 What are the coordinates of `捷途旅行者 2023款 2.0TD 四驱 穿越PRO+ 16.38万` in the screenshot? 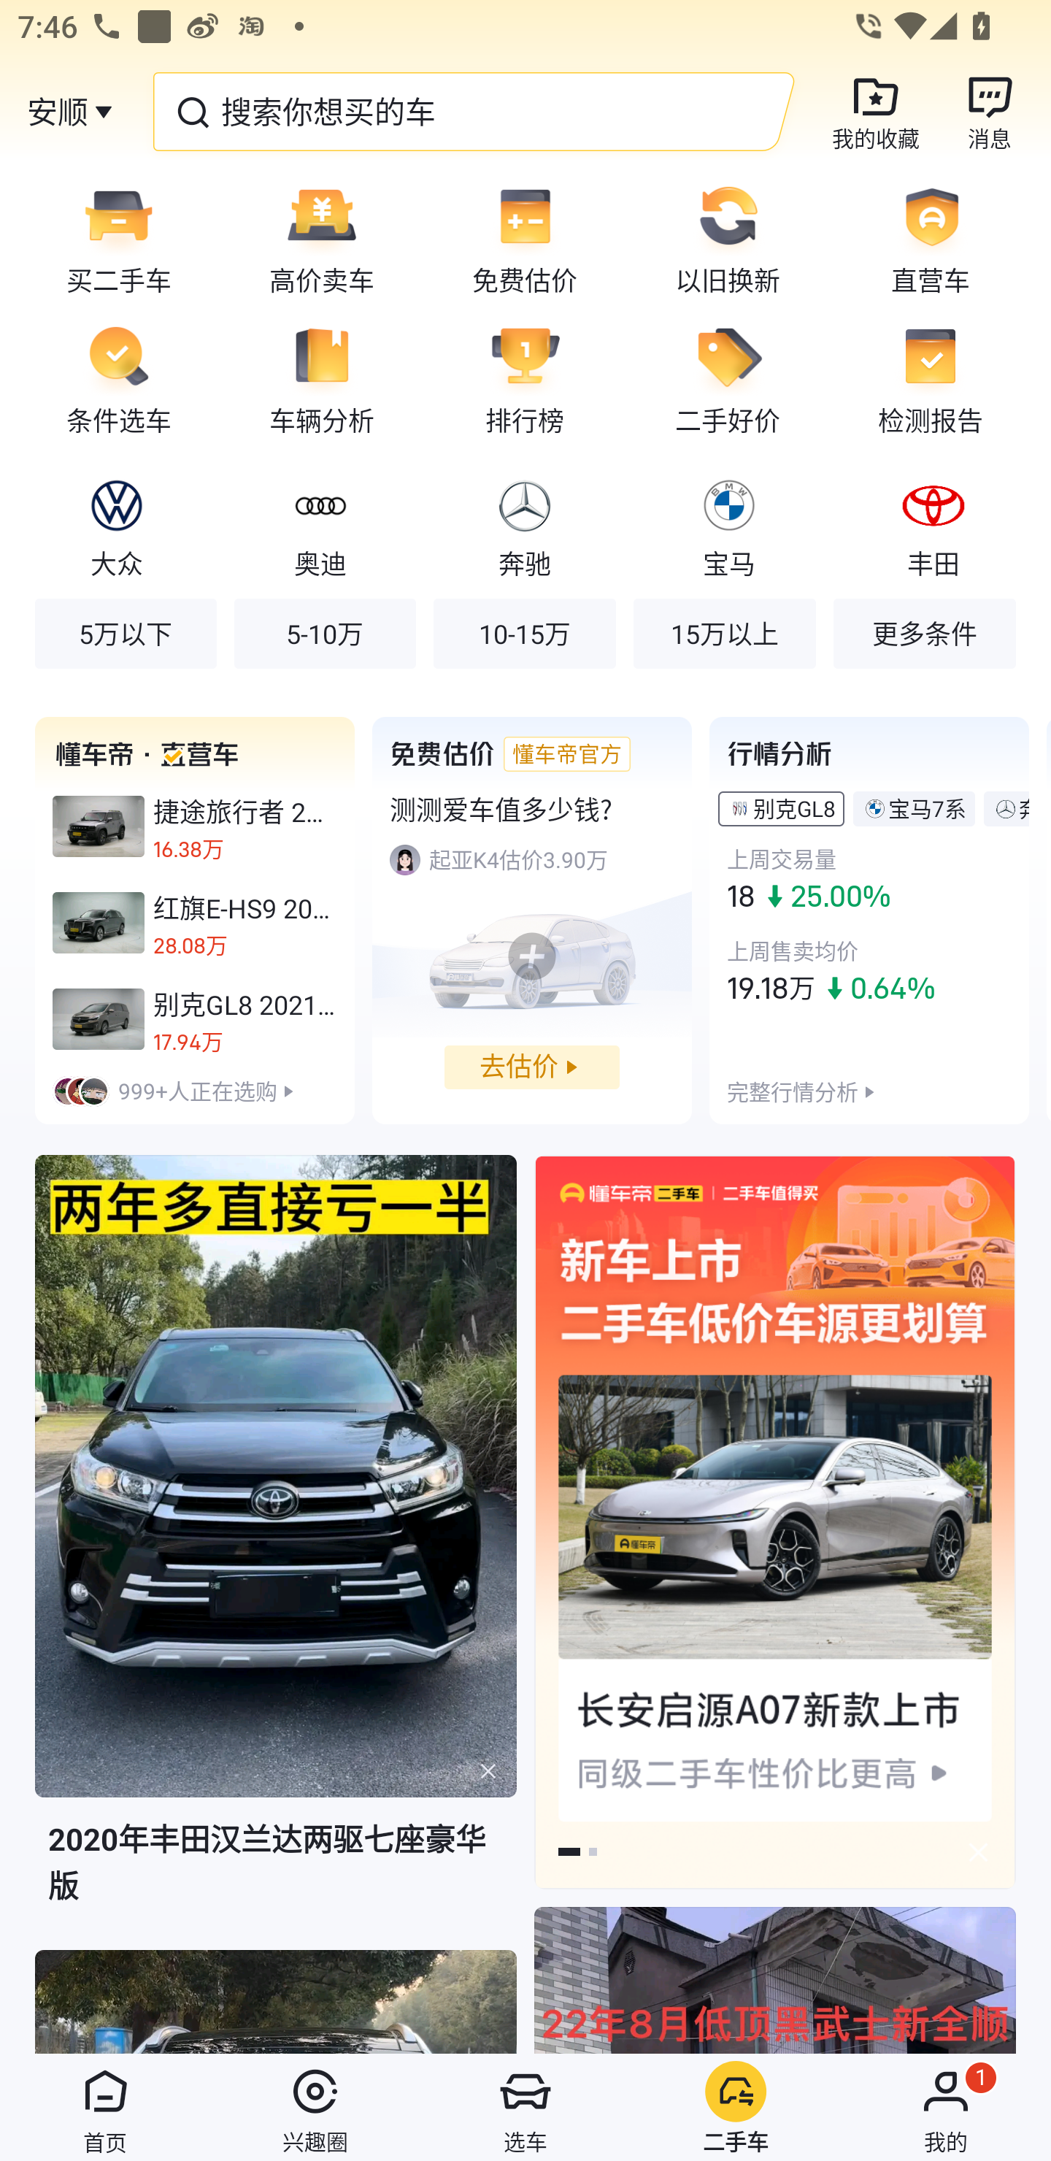 It's located at (195, 826).